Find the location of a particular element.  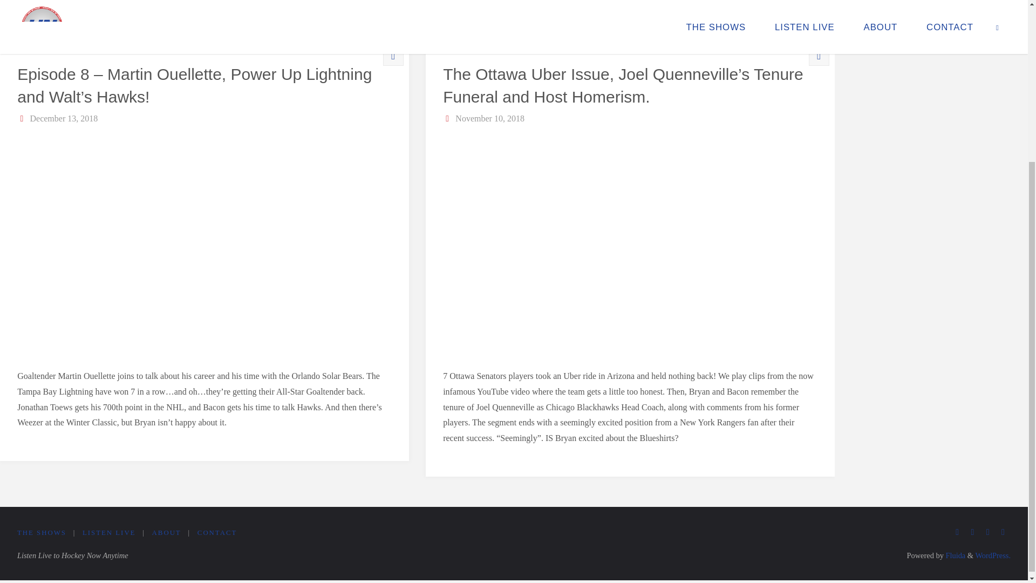

Audio is located at coordinates (818, 56).